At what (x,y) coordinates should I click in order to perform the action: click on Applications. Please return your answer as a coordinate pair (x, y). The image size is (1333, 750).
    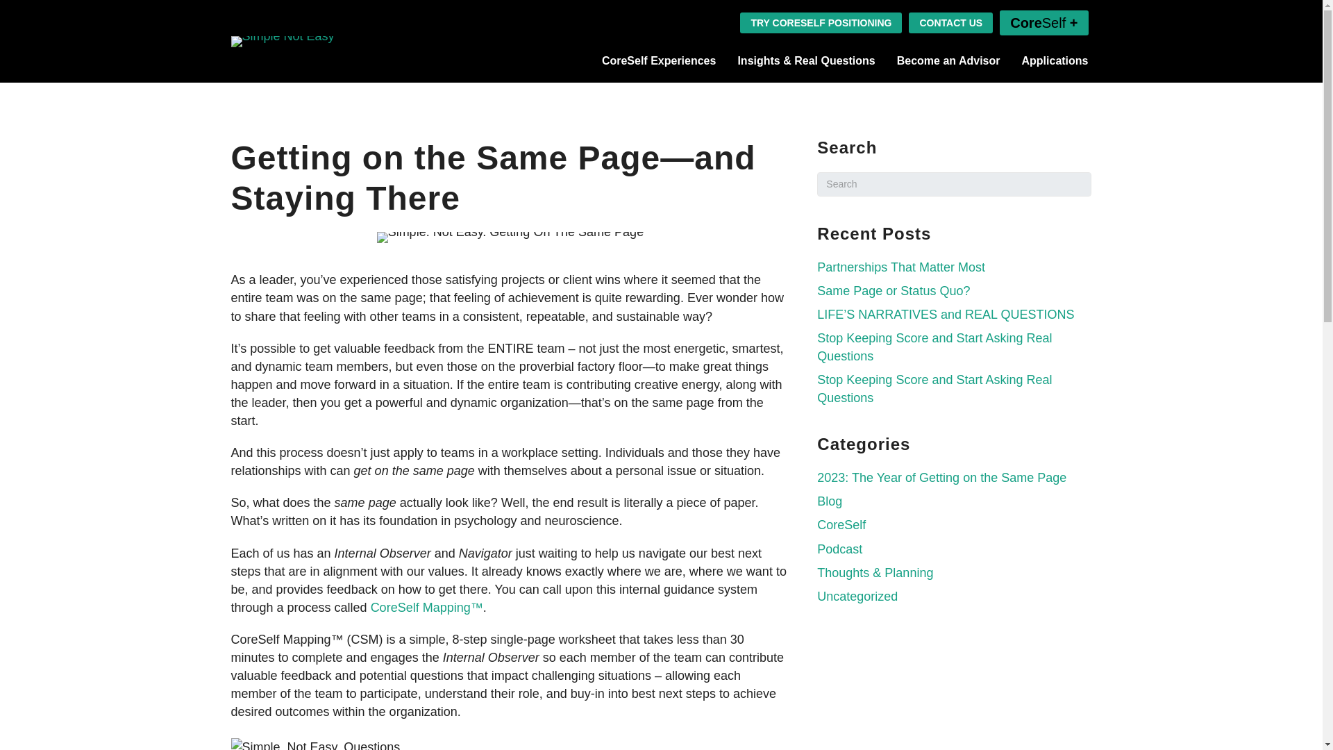
    Looking at the image, I should click on (1054, 60).